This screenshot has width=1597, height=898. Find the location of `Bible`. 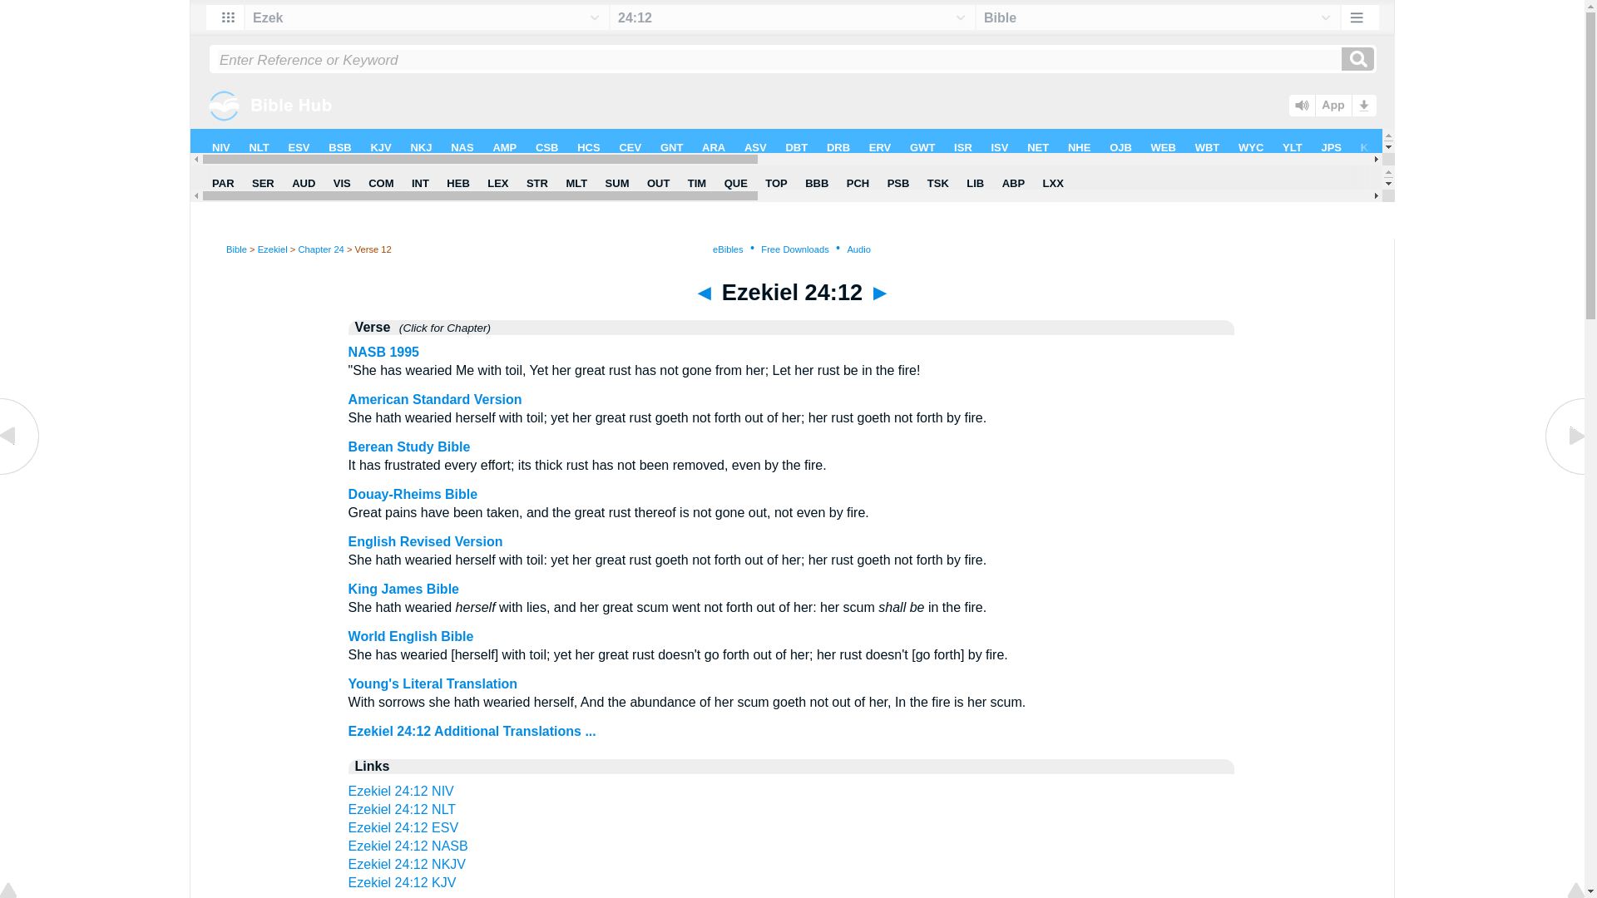

Bible is located at coordinates (236, 249).